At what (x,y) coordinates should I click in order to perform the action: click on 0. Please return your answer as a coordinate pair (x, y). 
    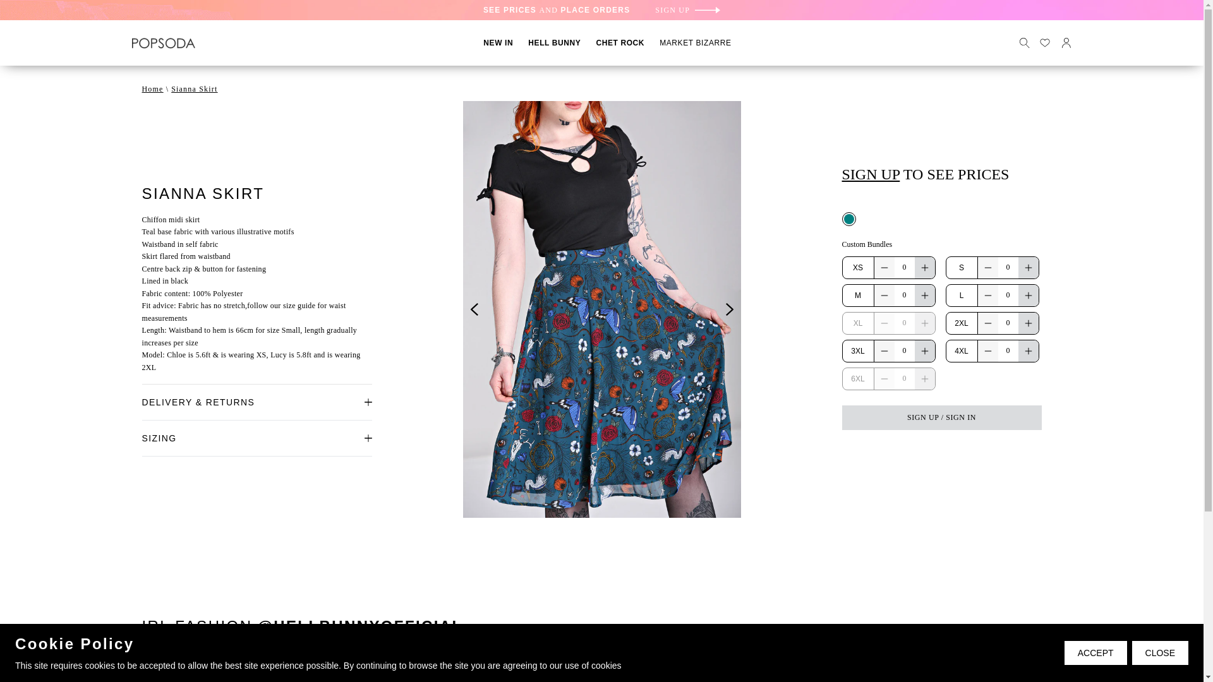
    Looking at the image, I should click on (1008, 322).